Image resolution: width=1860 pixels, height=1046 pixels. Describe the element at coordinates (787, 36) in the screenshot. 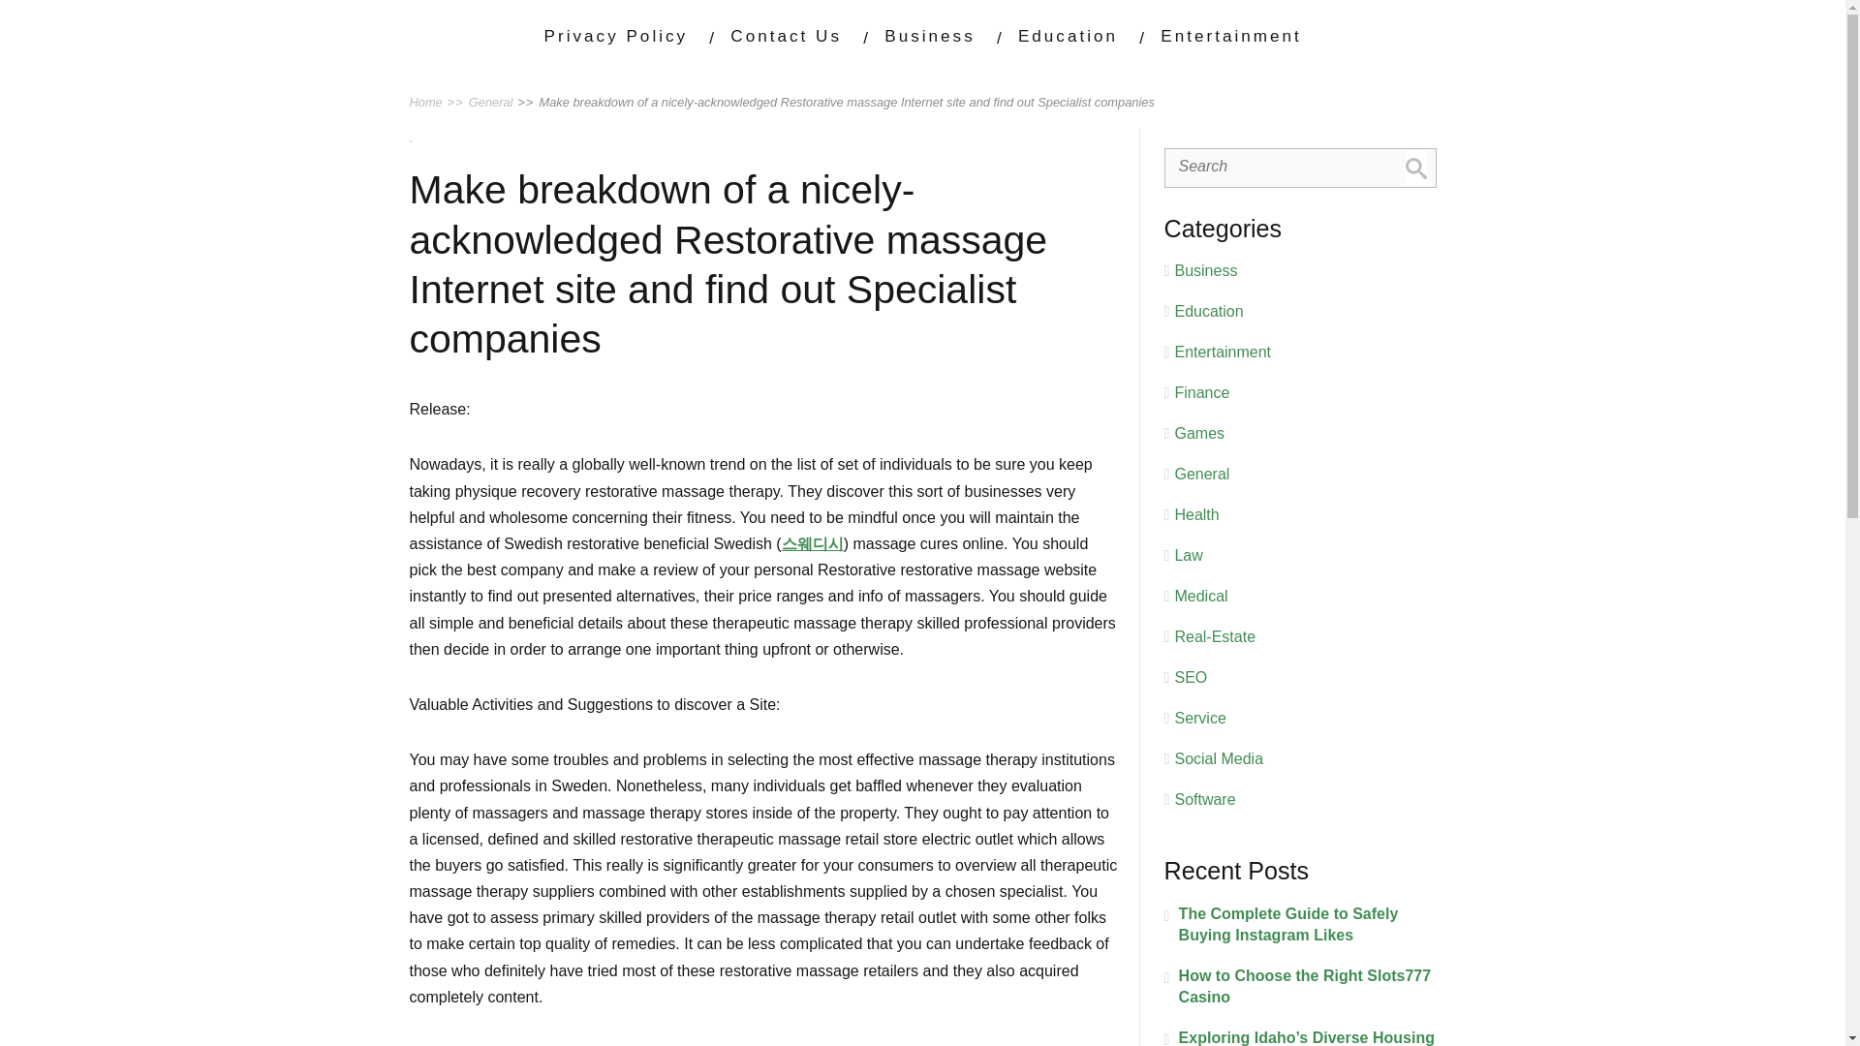

I see `Contact Us` at that location.